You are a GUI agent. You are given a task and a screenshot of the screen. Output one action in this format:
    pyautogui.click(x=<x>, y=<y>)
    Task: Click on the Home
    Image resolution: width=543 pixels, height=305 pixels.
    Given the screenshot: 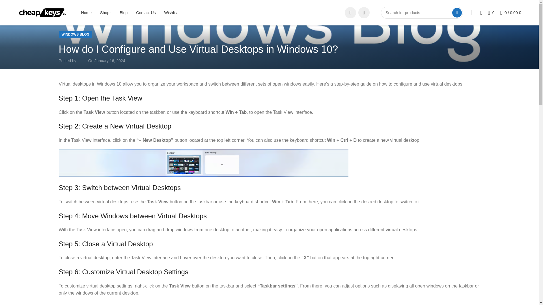 What is the action you would take?
    pyautogui.click(x=86, y=12)
    